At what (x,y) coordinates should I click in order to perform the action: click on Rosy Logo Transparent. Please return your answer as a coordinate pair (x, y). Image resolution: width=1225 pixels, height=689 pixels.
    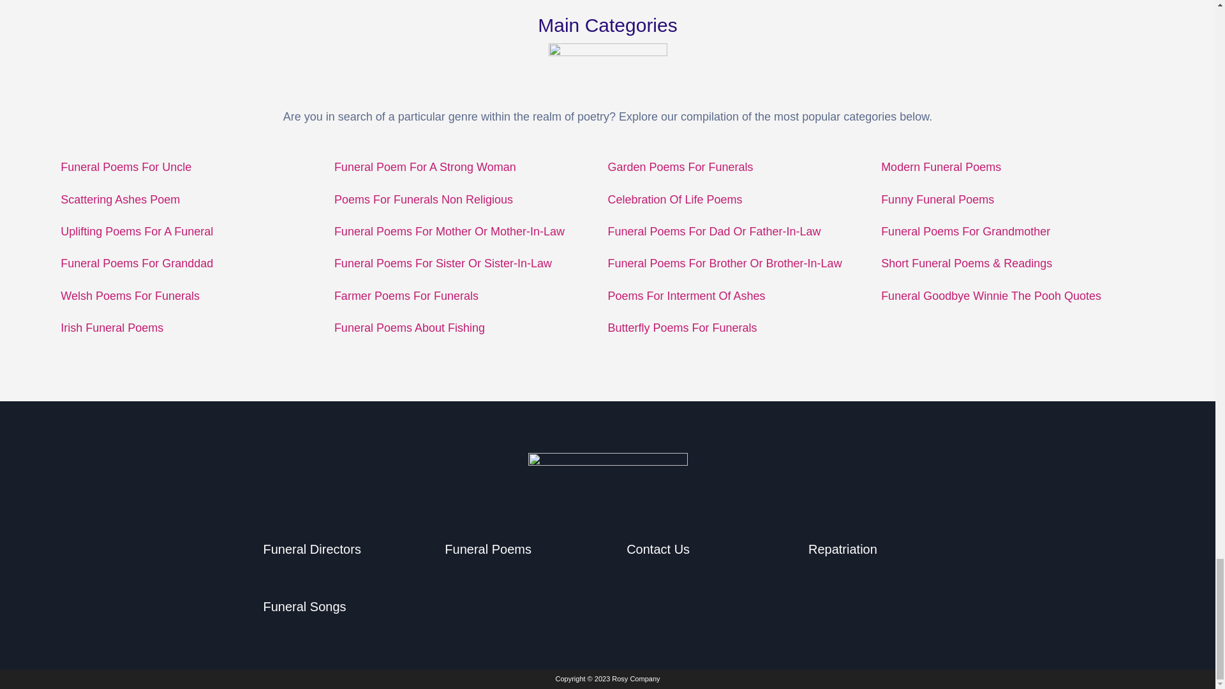
    Looking at the image, I should click on (607, 478).